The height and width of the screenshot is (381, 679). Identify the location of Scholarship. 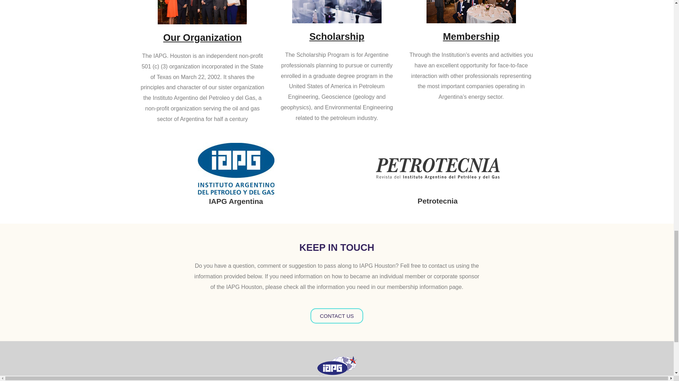
(337, 36).